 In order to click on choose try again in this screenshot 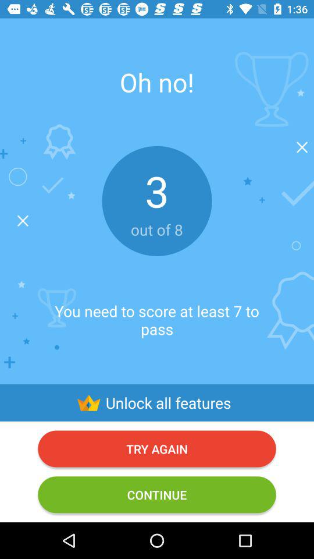, I will do `click(157, 448)`.